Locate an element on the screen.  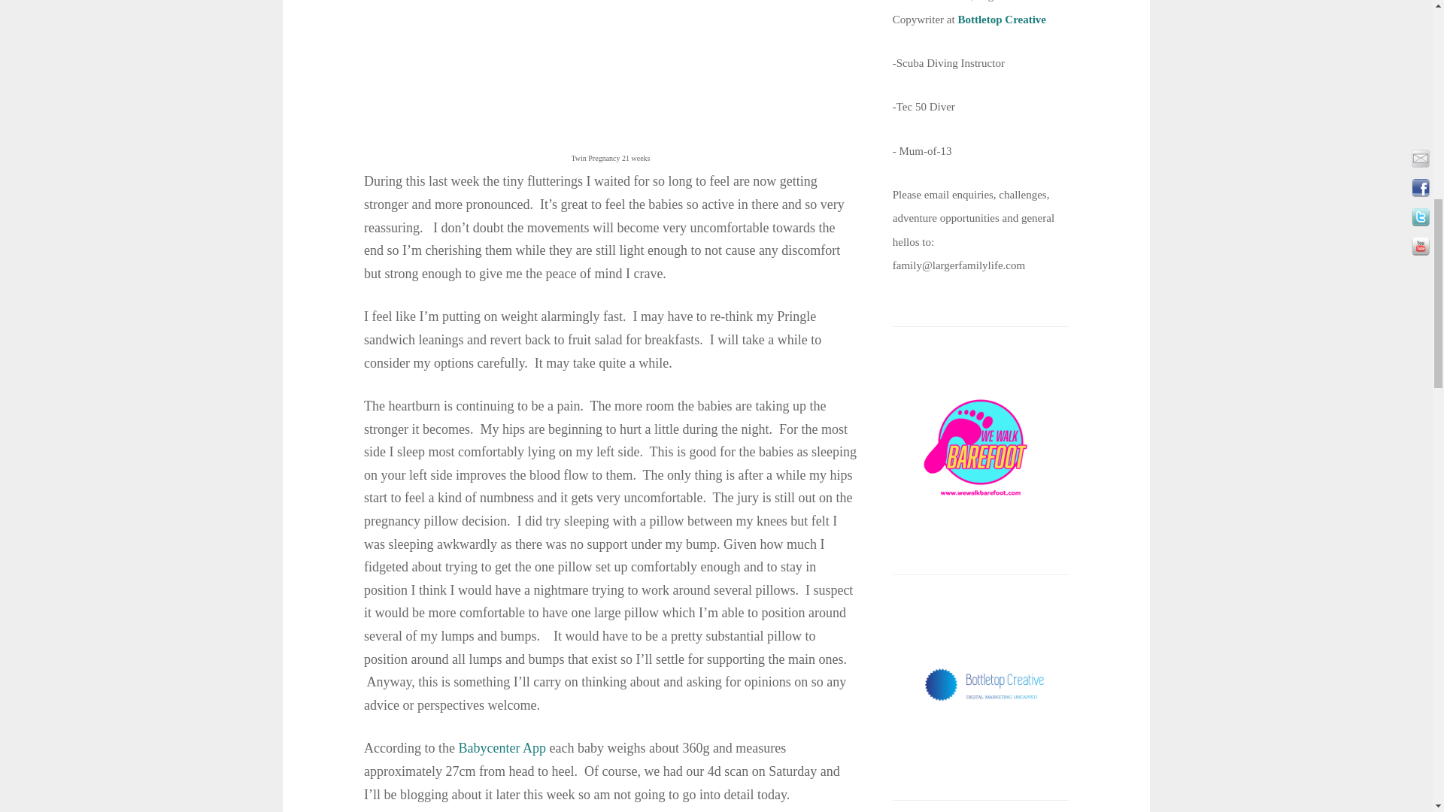
Babycenter App is located at coordinates (501, 747).